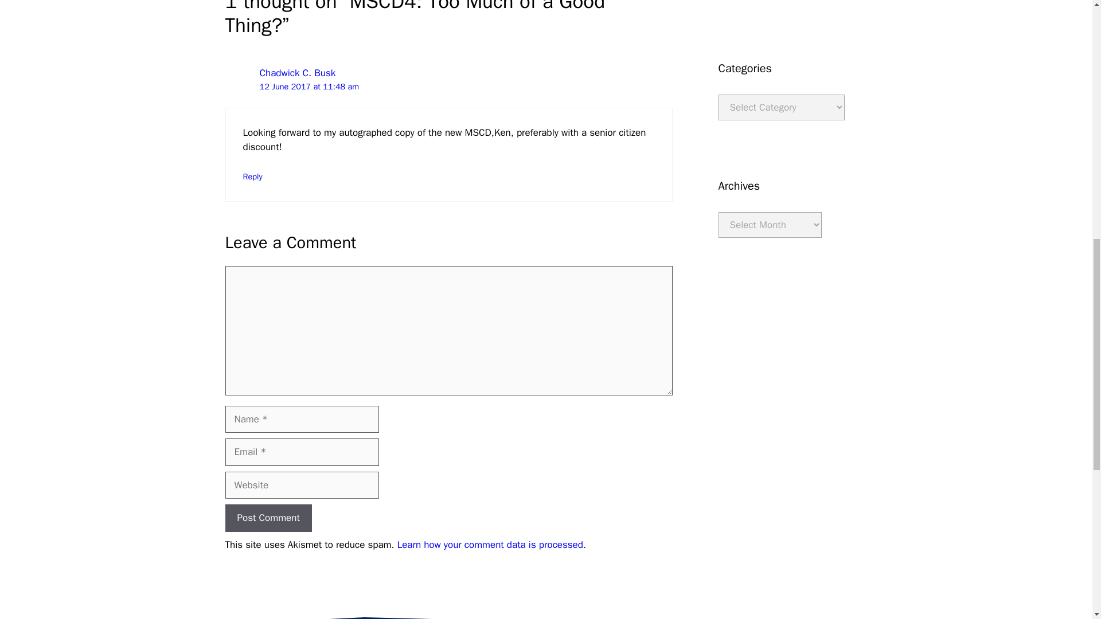 The image size is (1101, 619). Describe the element at coordinates (253, 177) in the screenshot. I see `Reply` at that location.